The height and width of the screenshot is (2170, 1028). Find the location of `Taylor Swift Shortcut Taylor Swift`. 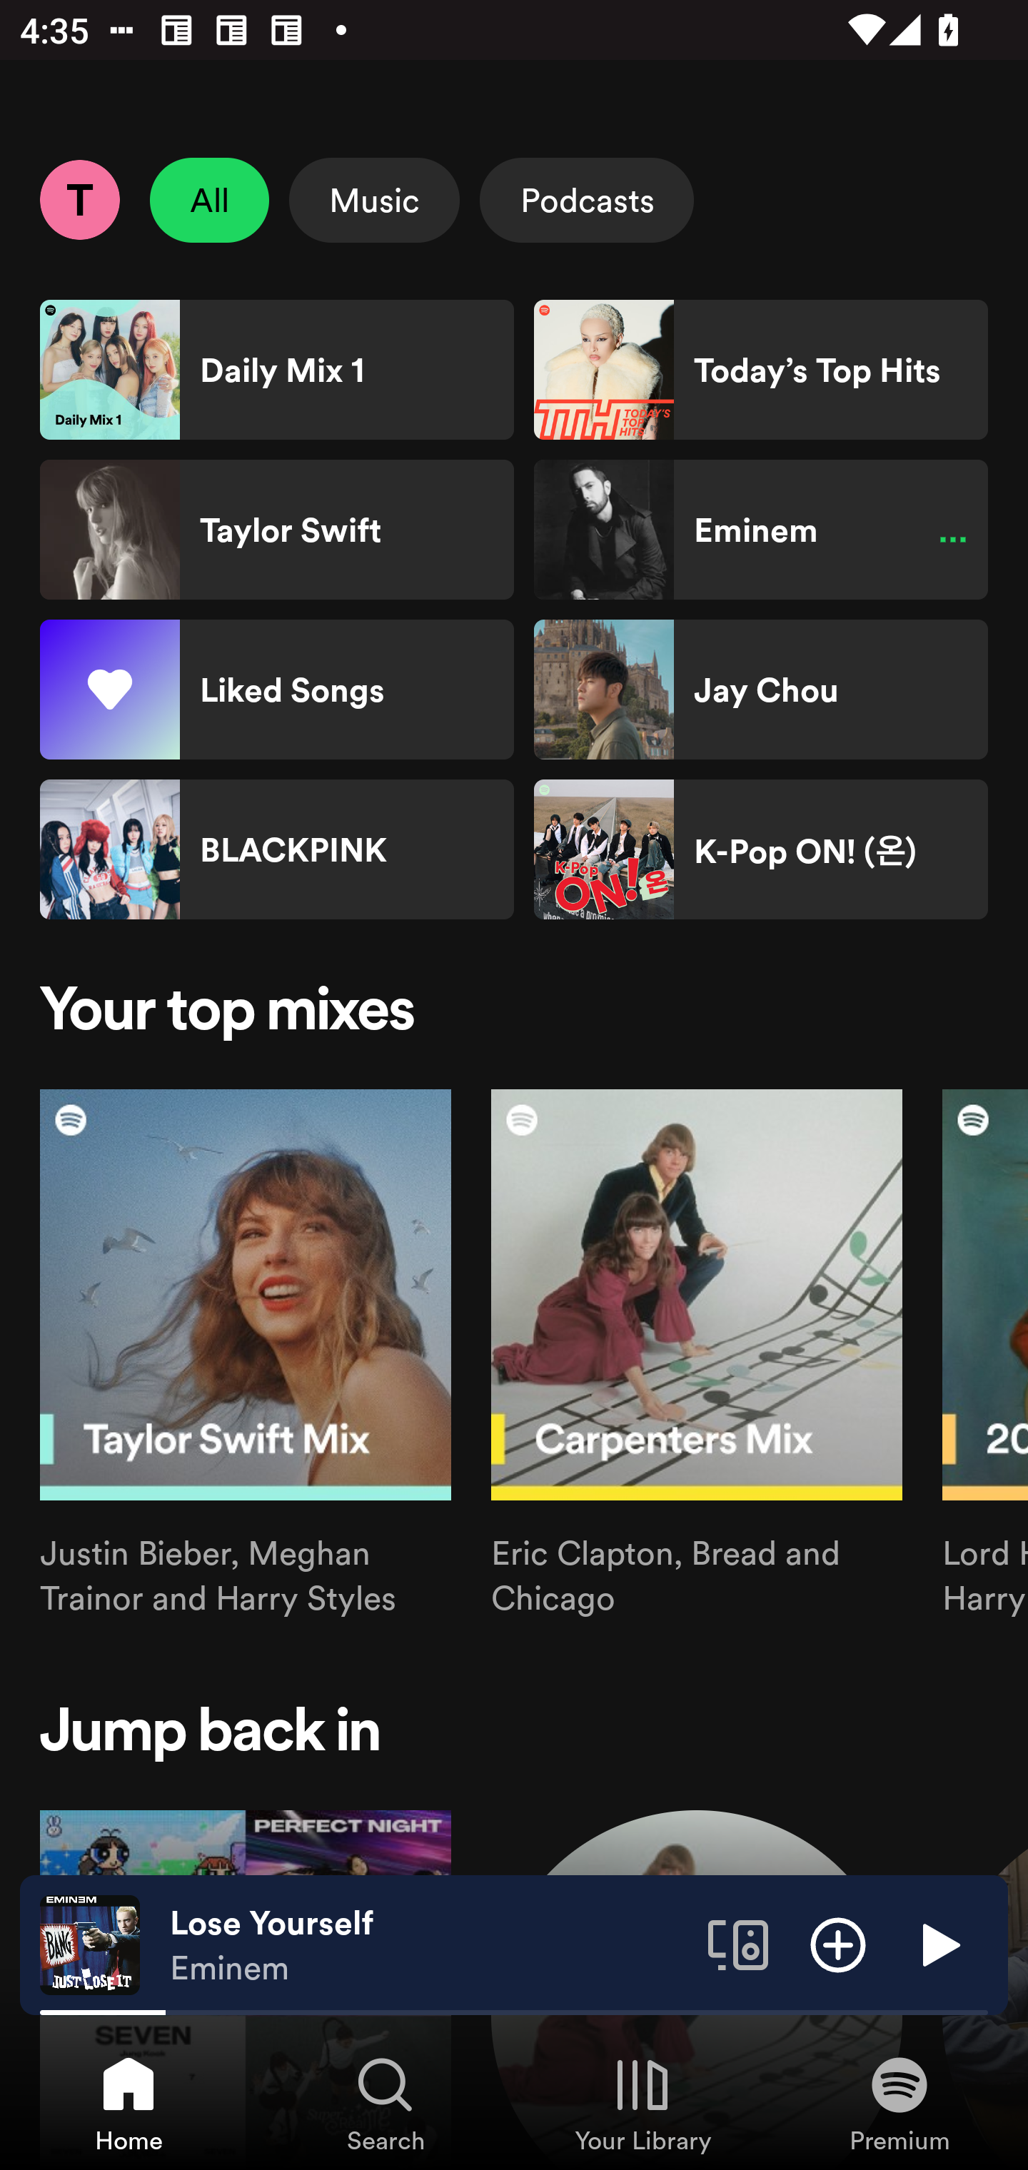

Taylor Swift Shortcut Taylor Swift is located at coordinates (277, 530).